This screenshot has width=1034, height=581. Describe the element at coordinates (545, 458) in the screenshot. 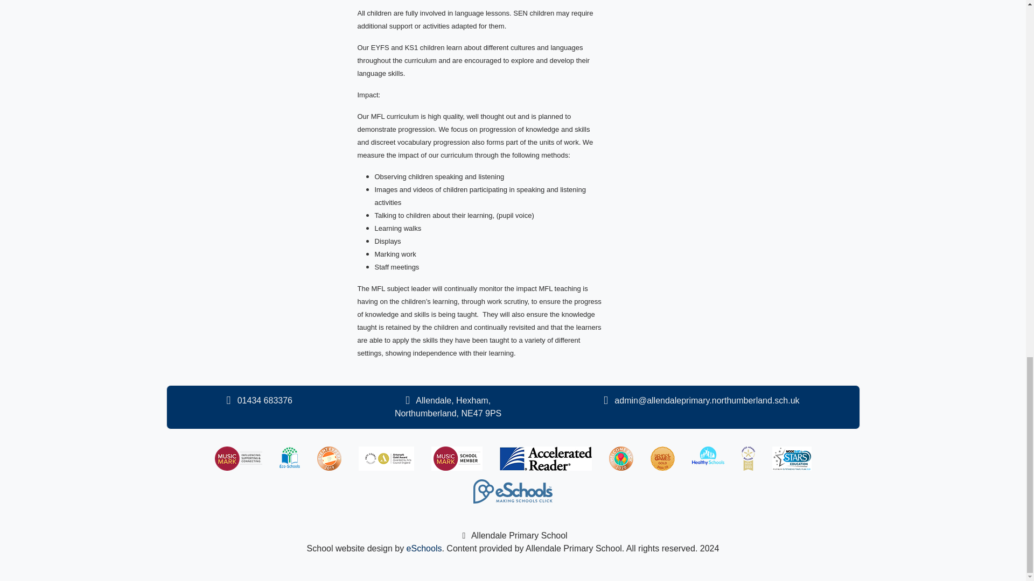

I see `Accelerated Reader` at that location.